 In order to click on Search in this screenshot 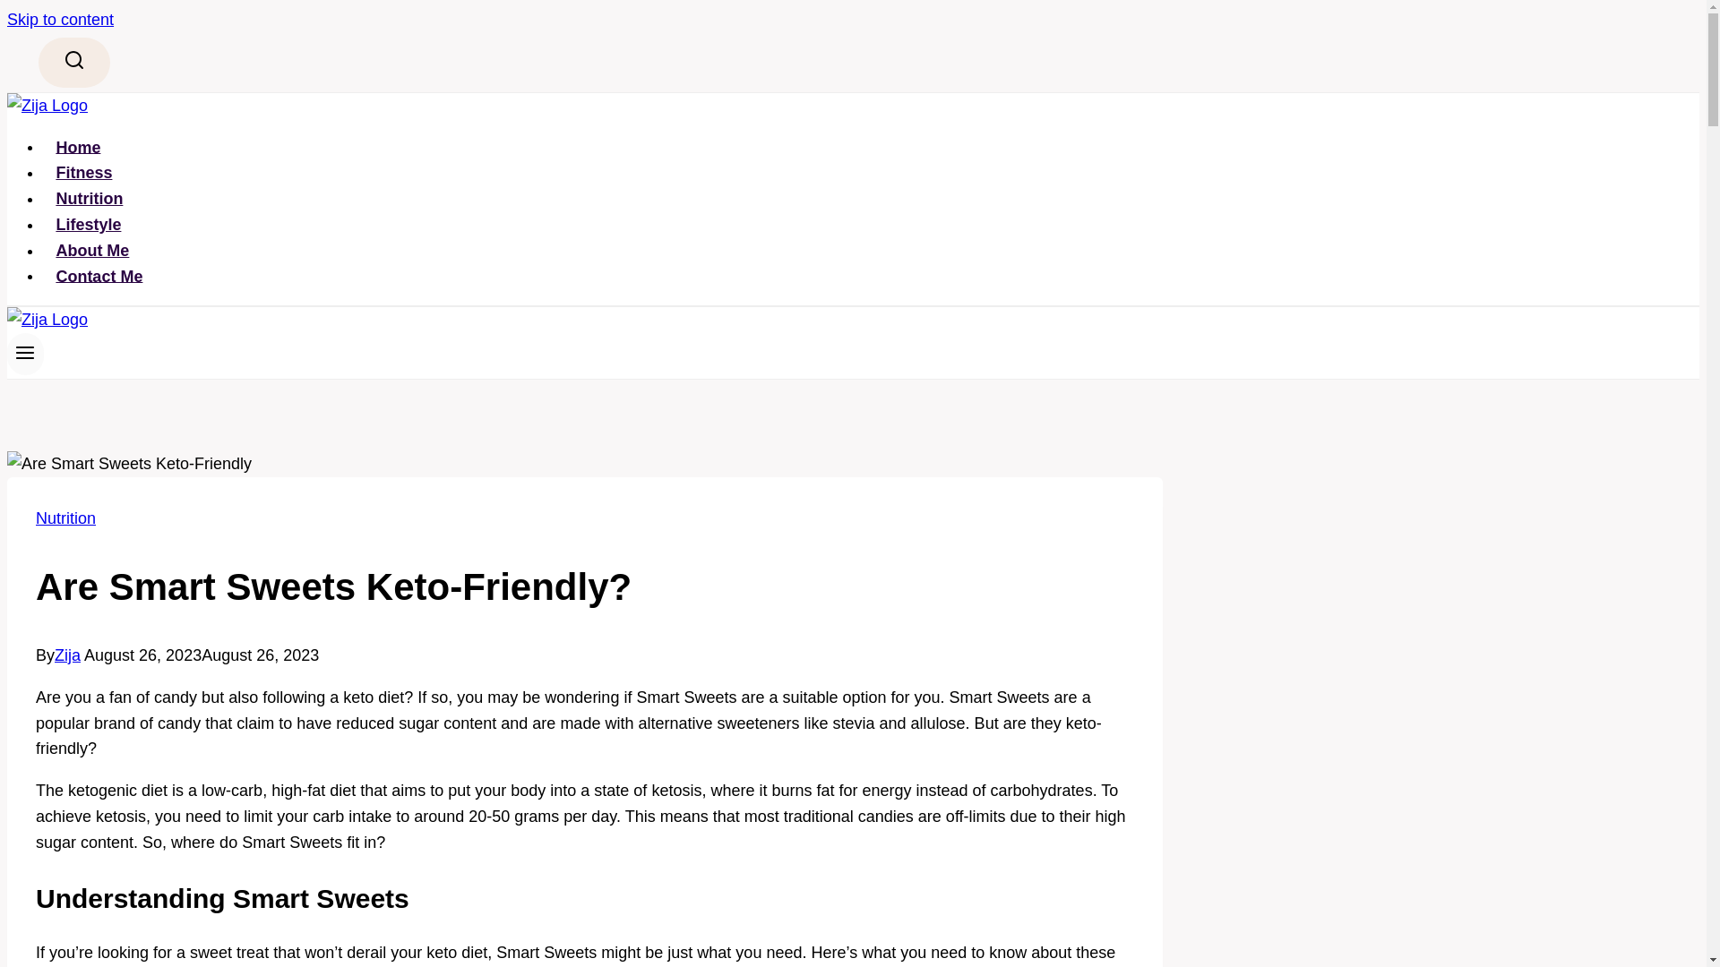, I will do `click(73, 59)`.